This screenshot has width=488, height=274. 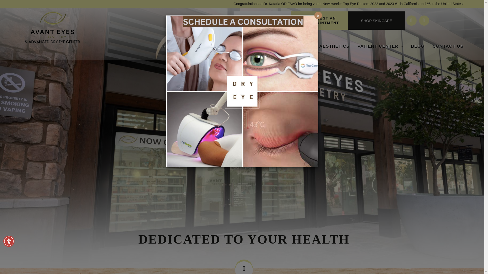 What do you see at coordinates (9, 241) in the screenshot?
I see `Accessibility Menu` at bounding box center [9, 241].